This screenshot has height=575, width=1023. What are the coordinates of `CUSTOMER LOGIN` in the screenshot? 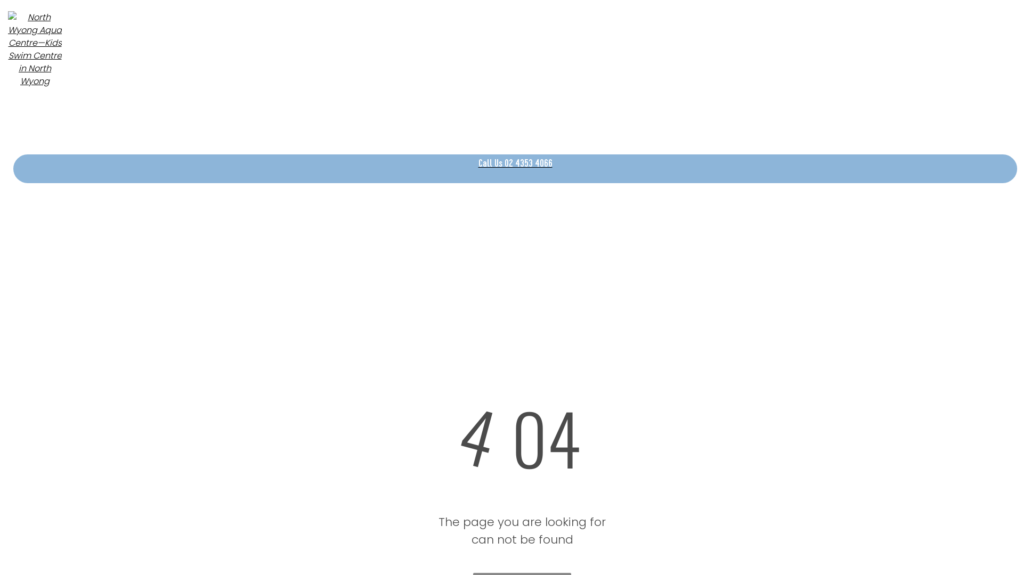 It's located at (569, 119).